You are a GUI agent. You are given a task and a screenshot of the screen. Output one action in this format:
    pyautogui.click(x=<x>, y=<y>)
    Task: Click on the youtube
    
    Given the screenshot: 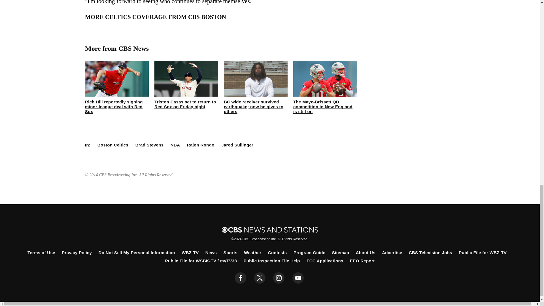 What is the action you would take?
    pyautogui.click(x=298, y=278)
    